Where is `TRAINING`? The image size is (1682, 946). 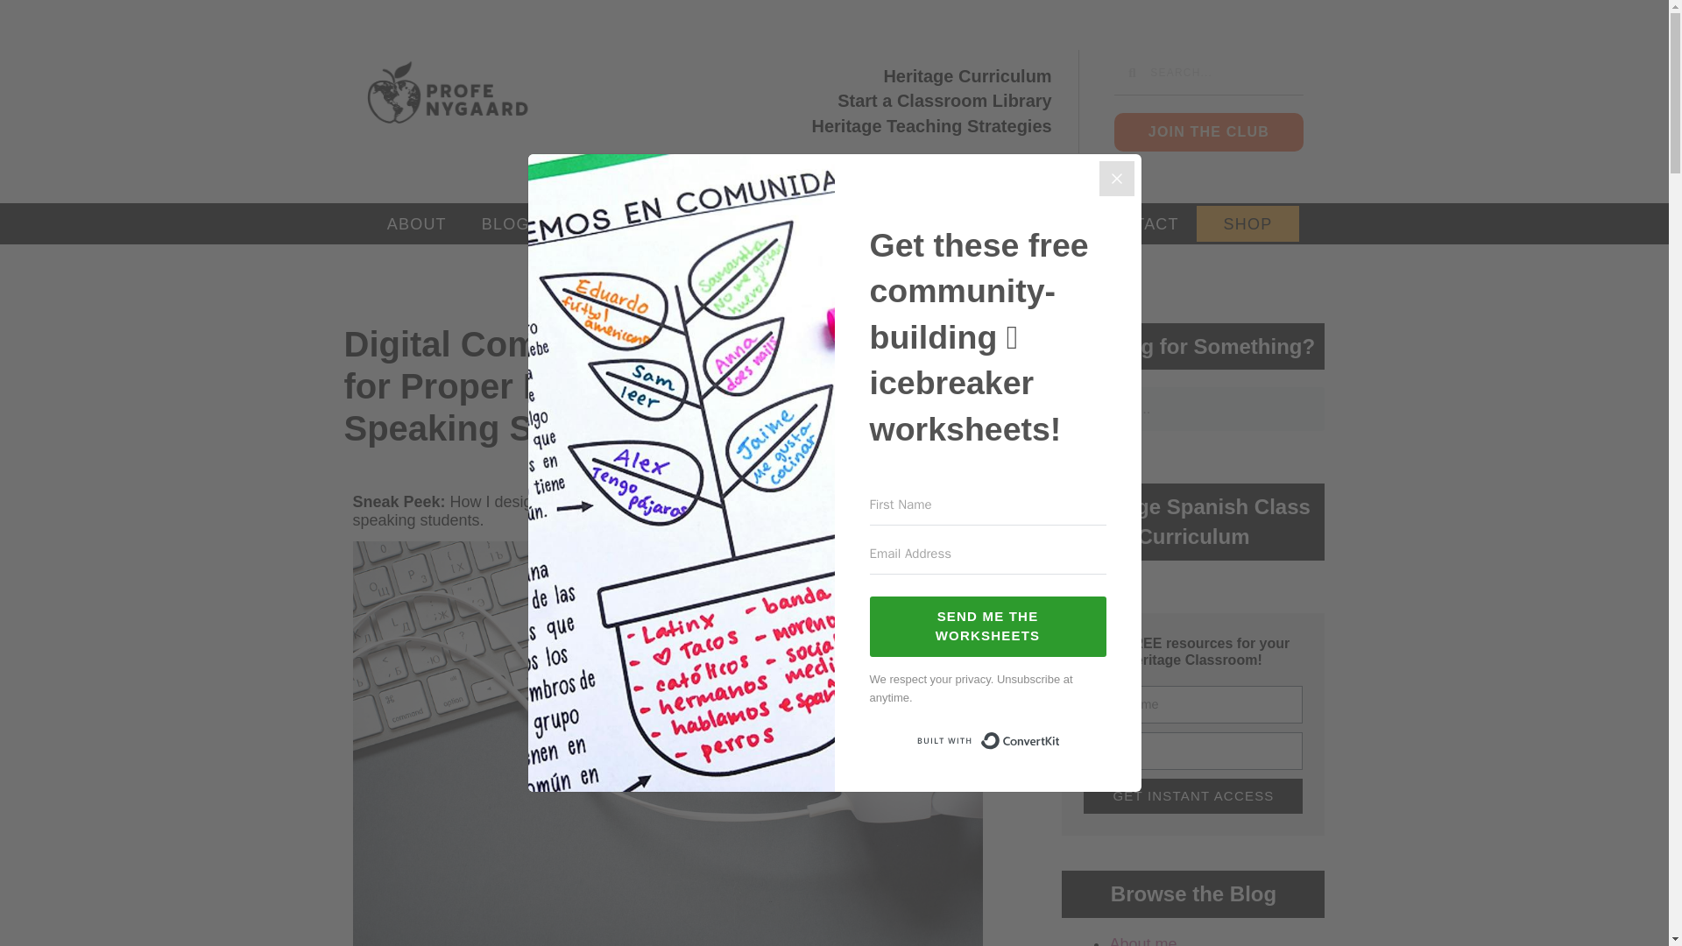
TRAINING is located at coordinates (813, 224).